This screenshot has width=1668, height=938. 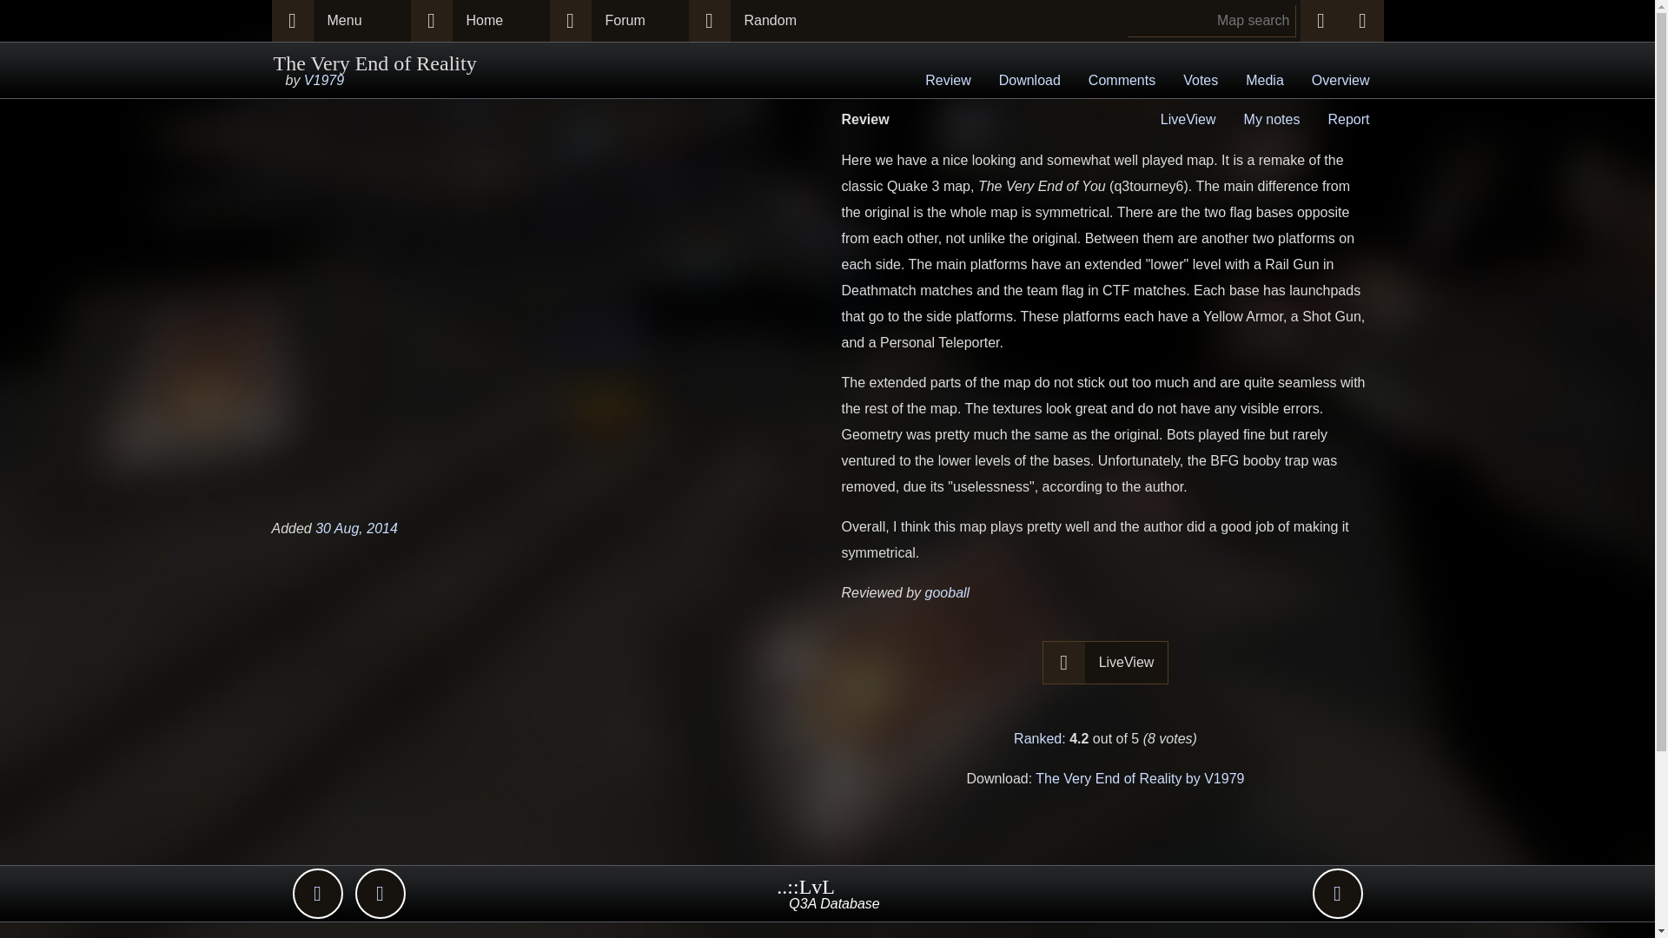 What do you see at coordinates (1140, 778) in the screenshot?
I see `The Very End of Reality by V1979` at bounding box center [1140, 778].